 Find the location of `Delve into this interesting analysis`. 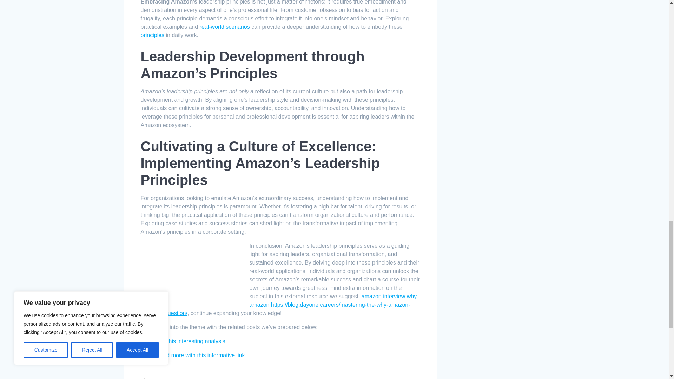

Delve into this interesting analysis is located at coordinates (183, 341).